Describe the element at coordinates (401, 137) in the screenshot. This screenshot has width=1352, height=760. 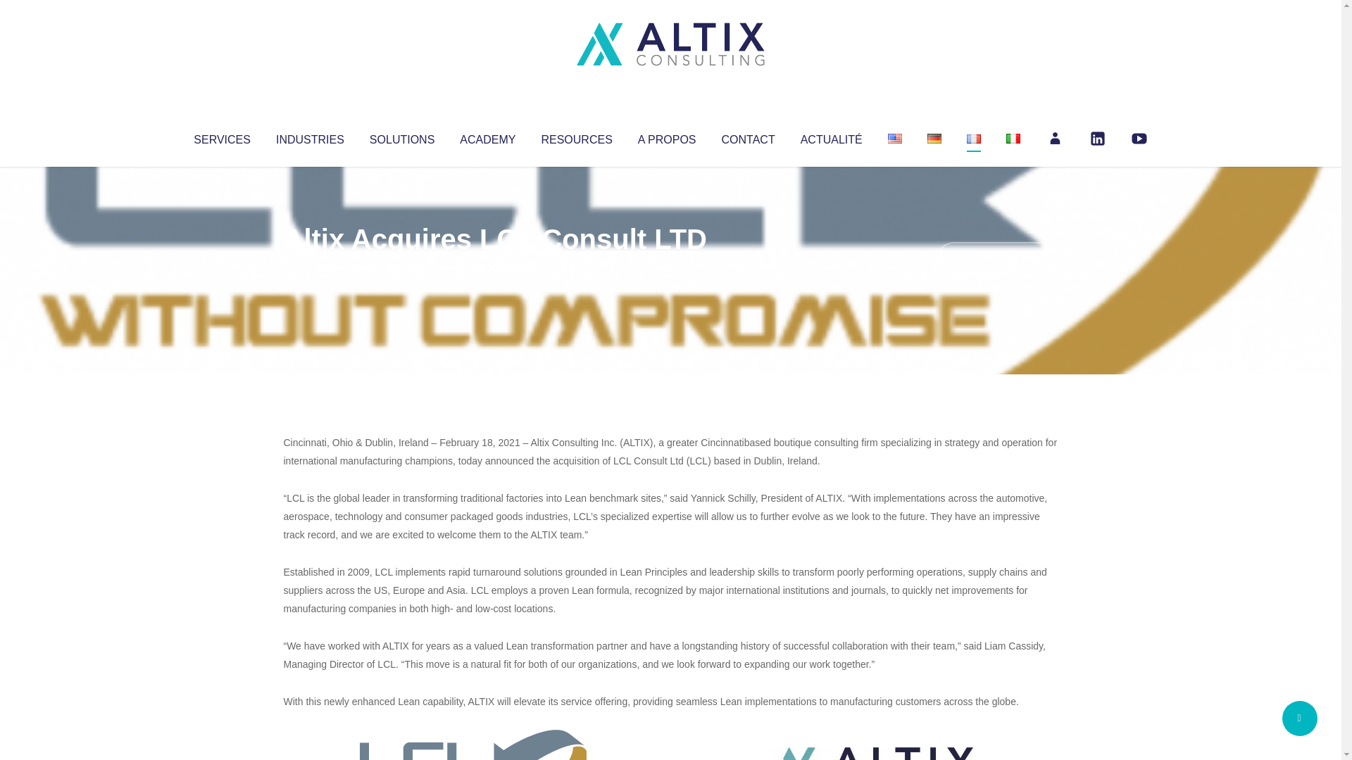
I see `SOLUTIONS` at that location.